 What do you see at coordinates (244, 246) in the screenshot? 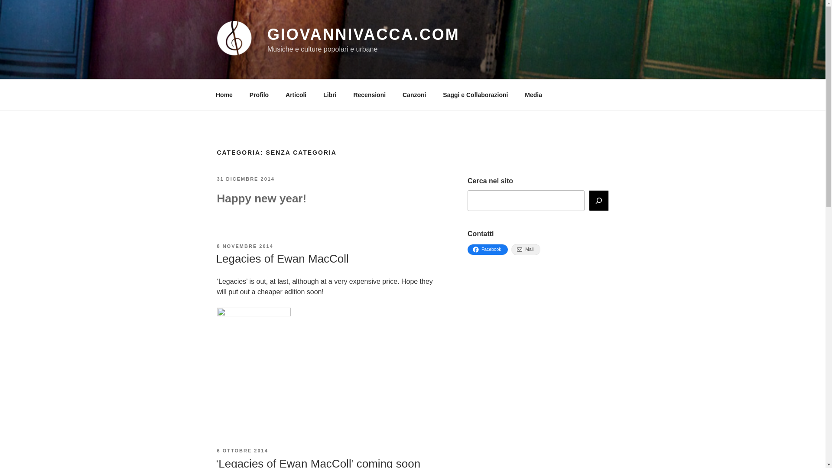
I see `8 NOVEMBRE 2014` at bounding box center [244, 246].